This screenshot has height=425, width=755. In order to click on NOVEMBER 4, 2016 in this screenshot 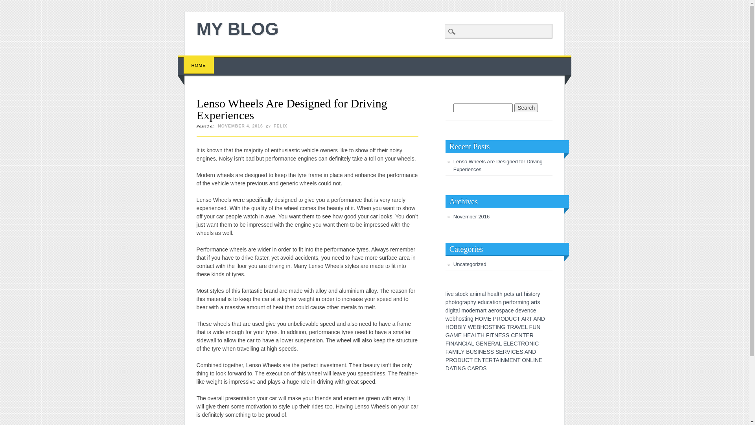, I will do `click(241, 126)`.